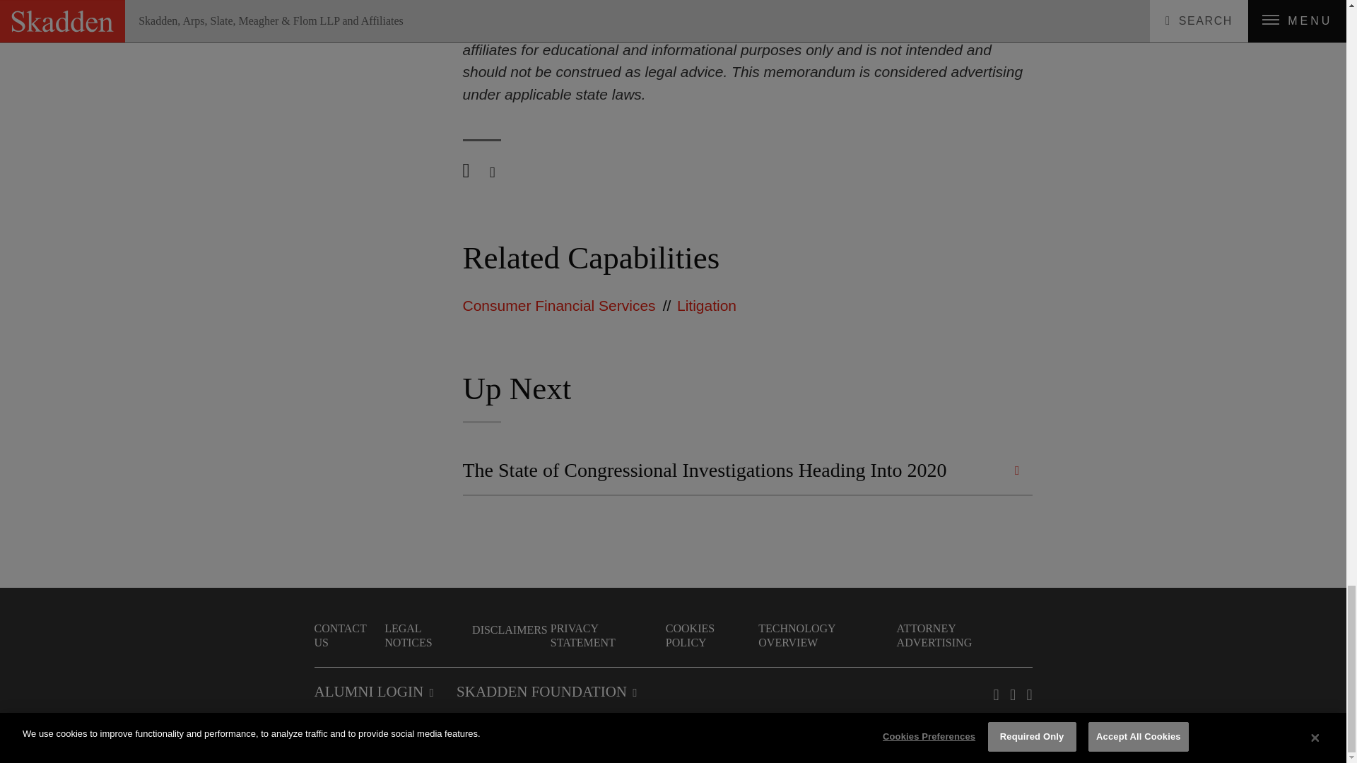 The height and width of the screenshot is (763, 1357). I want to click on Litigation, so click(707, 305).